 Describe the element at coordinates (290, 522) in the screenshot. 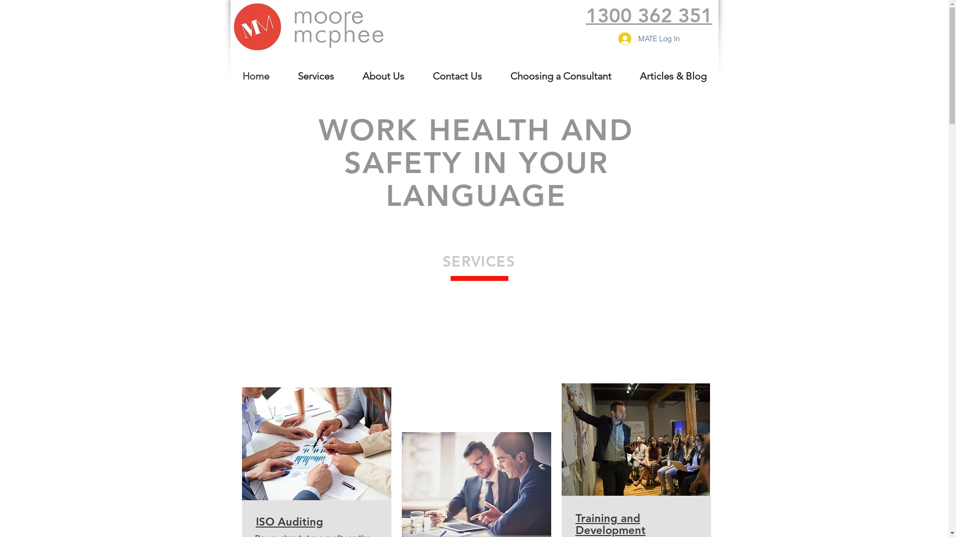

I see `ISO Auditing` at that location.